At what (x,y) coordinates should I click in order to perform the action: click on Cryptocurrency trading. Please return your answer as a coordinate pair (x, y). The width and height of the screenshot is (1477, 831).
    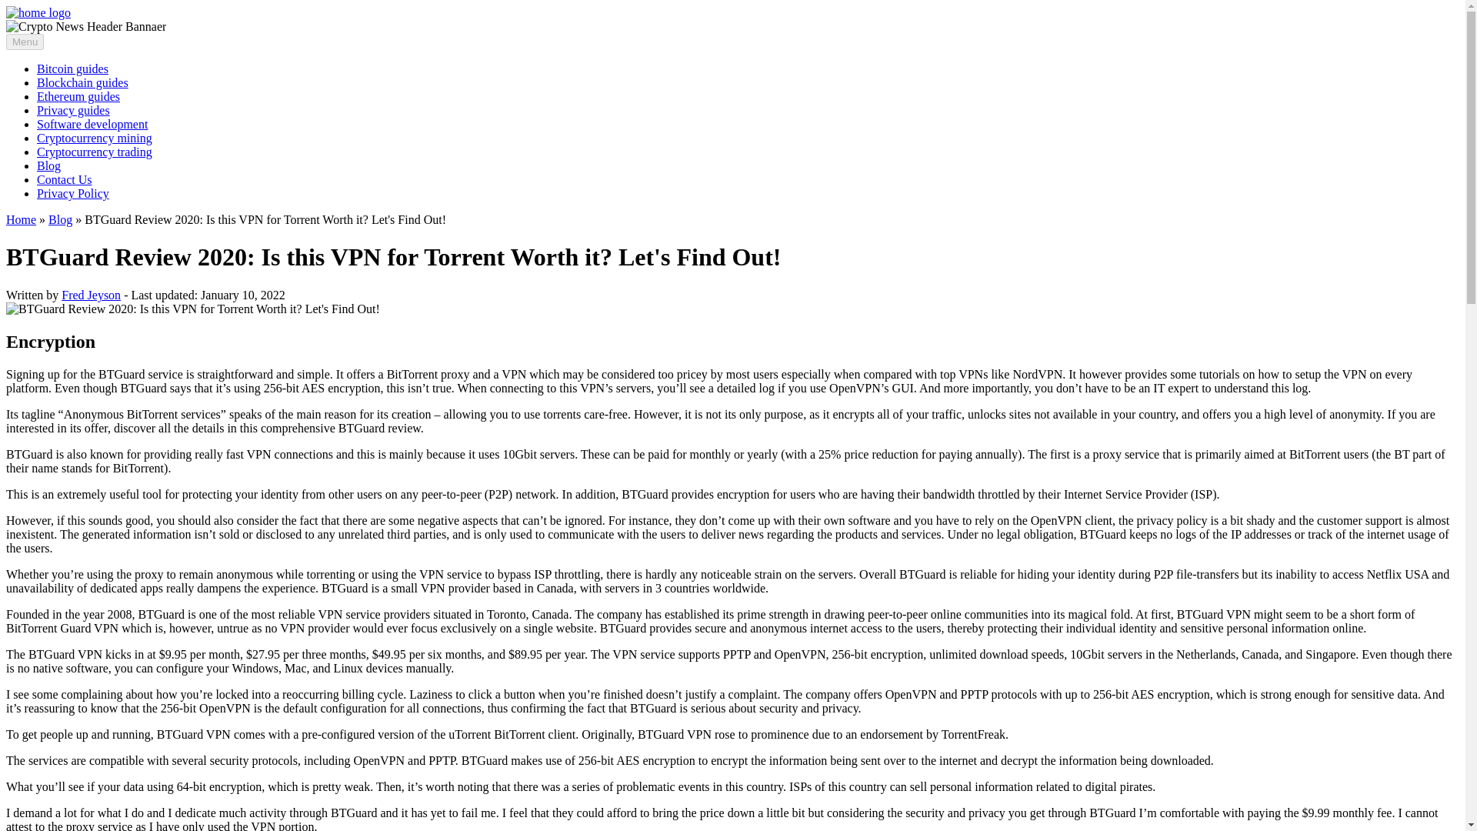
    Looking at the image, I should click on (94, 152).